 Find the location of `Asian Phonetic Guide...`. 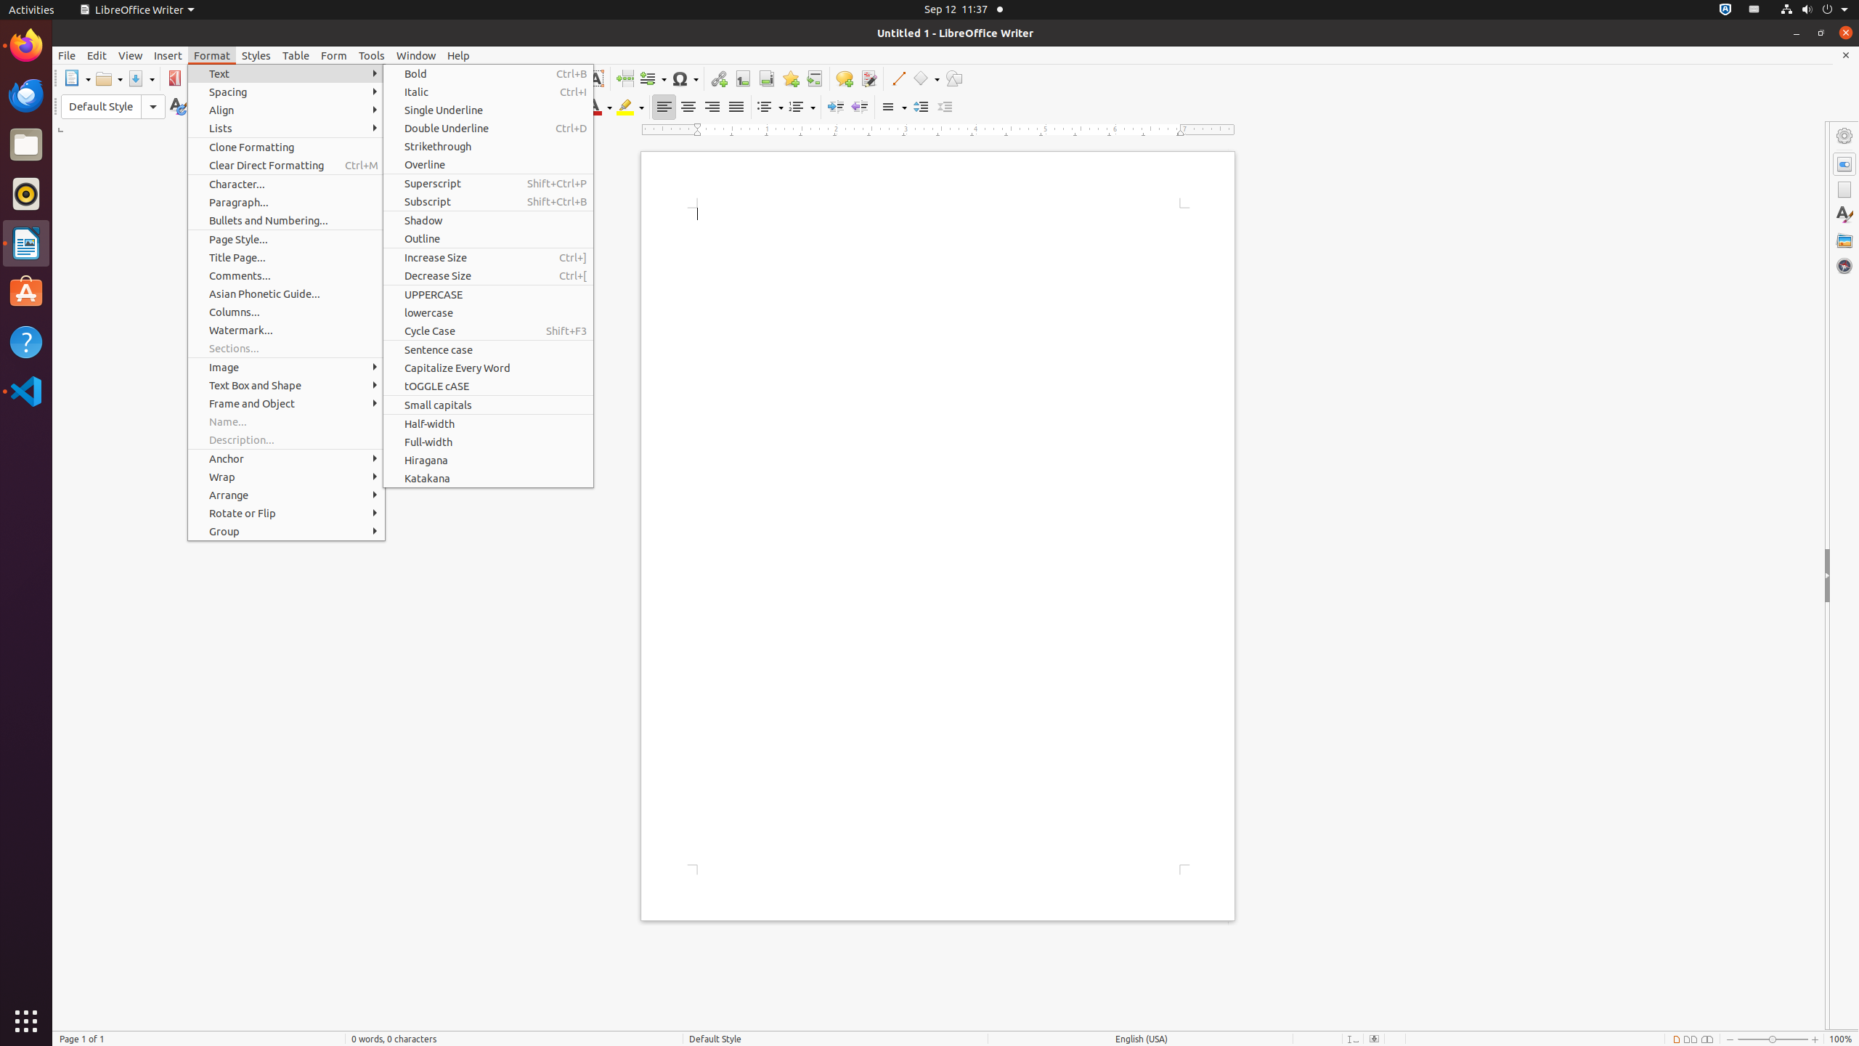

Asian Phonetic Guide... is located at coordinates (286, 293).